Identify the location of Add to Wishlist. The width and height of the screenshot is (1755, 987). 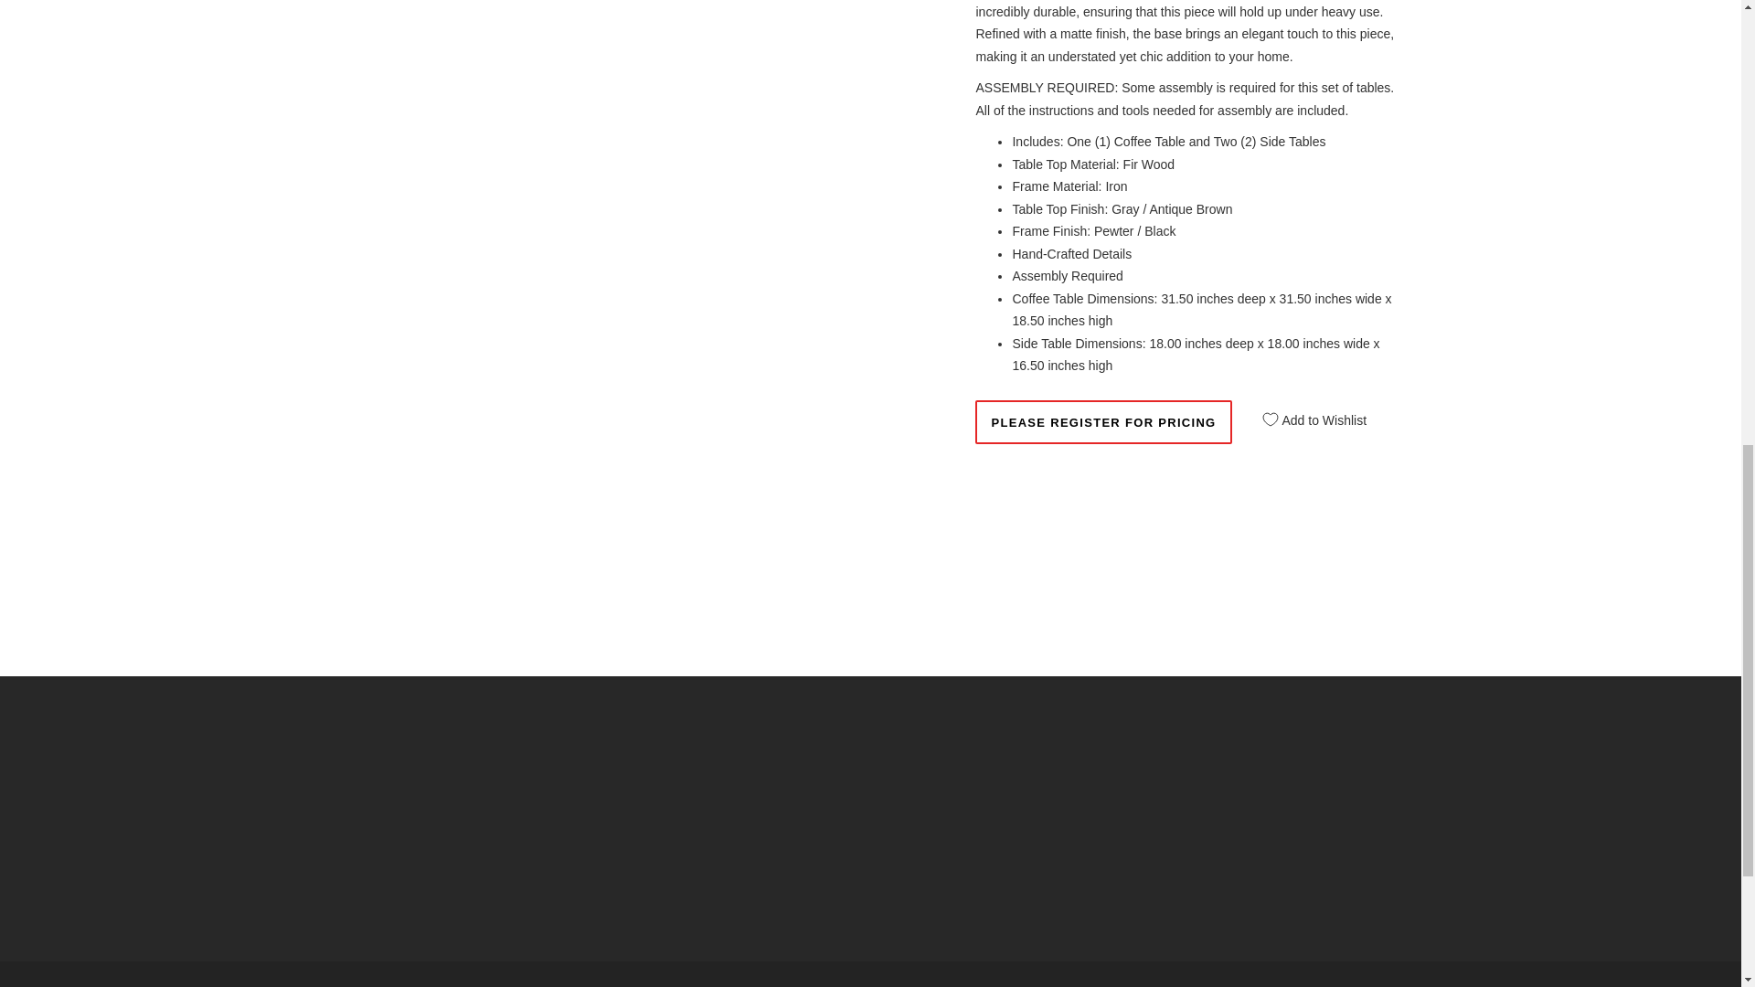
(1308, 413).